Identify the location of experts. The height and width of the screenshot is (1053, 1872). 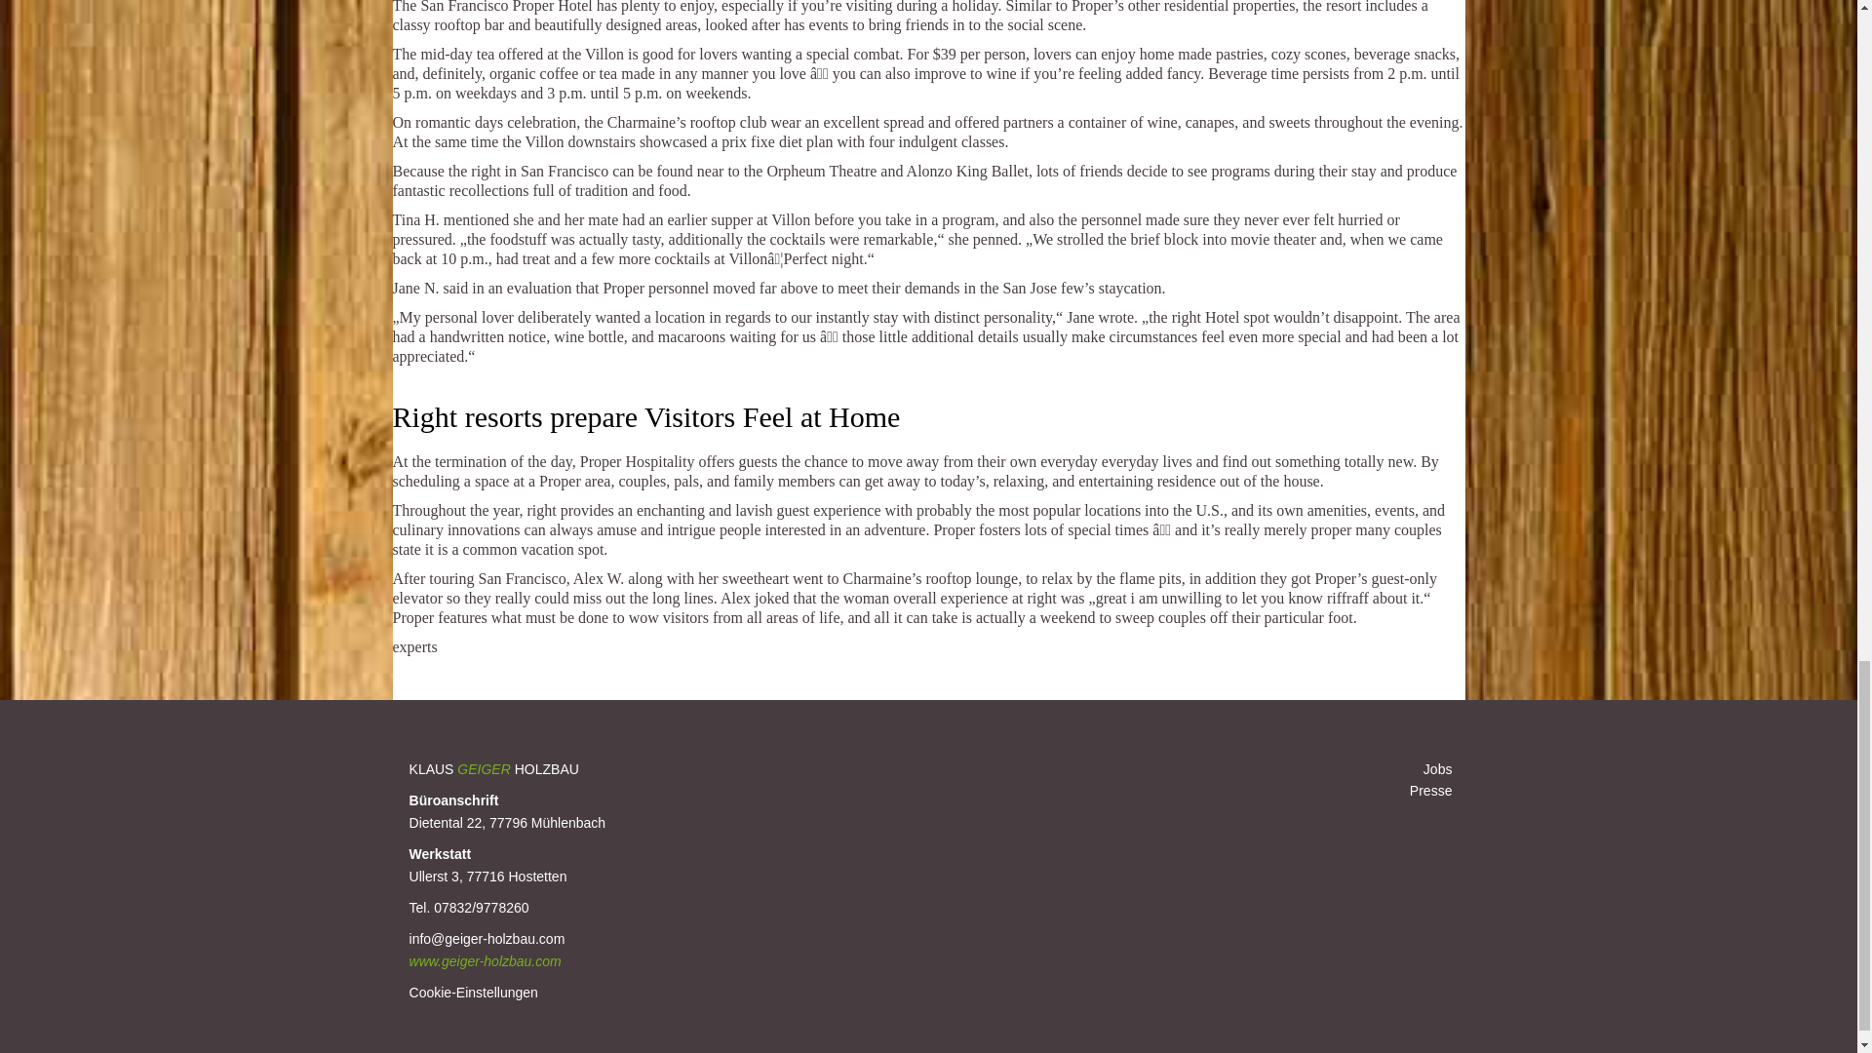
(413, 645).